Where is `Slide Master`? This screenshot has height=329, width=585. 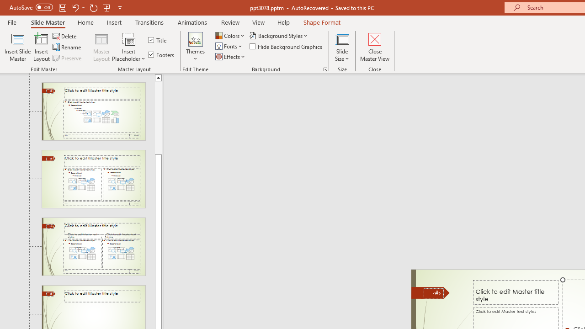 Slide Master is located at coordinates (48, 22).